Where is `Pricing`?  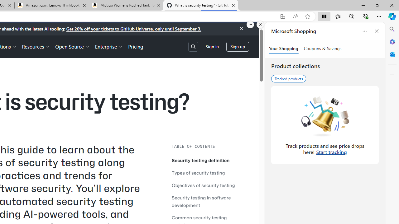 Pricing is located at coordinates (136, 46).